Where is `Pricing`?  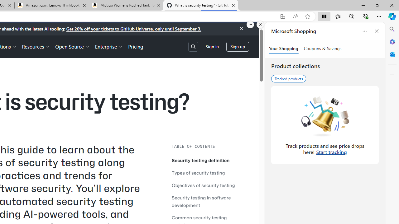 Pricing is located at coordinates (136, 46).